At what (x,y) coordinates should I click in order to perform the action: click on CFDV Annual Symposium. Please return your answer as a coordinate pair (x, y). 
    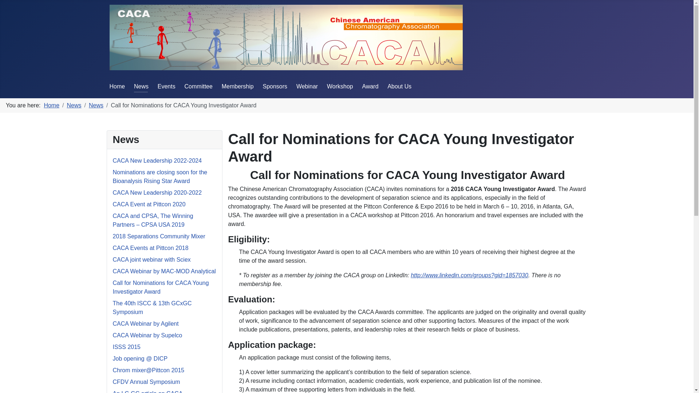
    Looking at the image, I should click on (146, 382).